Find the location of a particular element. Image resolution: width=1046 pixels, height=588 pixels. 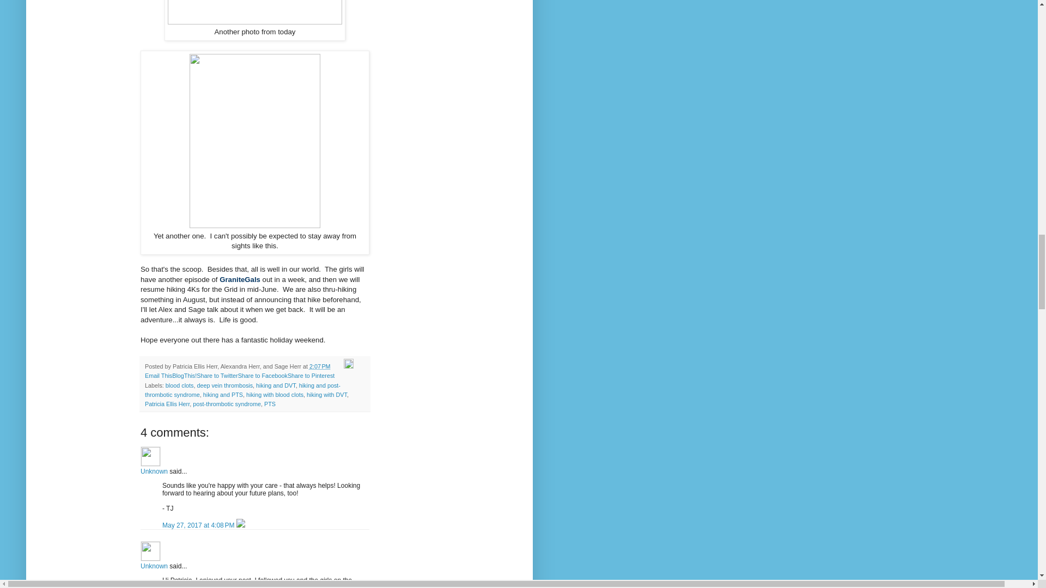

Unknown is located at coordinates (150, 456).